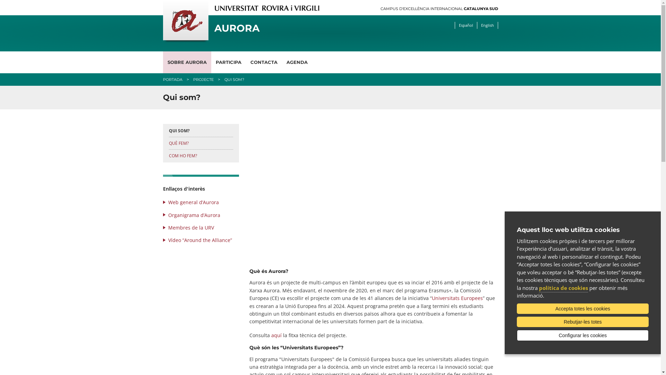 Image resolution: width=666 pixels, height=375 pixels. What do you see at coordinates (173, 80) in the screenshot?
I see `PORTADA` at bounding box center [173, 80].